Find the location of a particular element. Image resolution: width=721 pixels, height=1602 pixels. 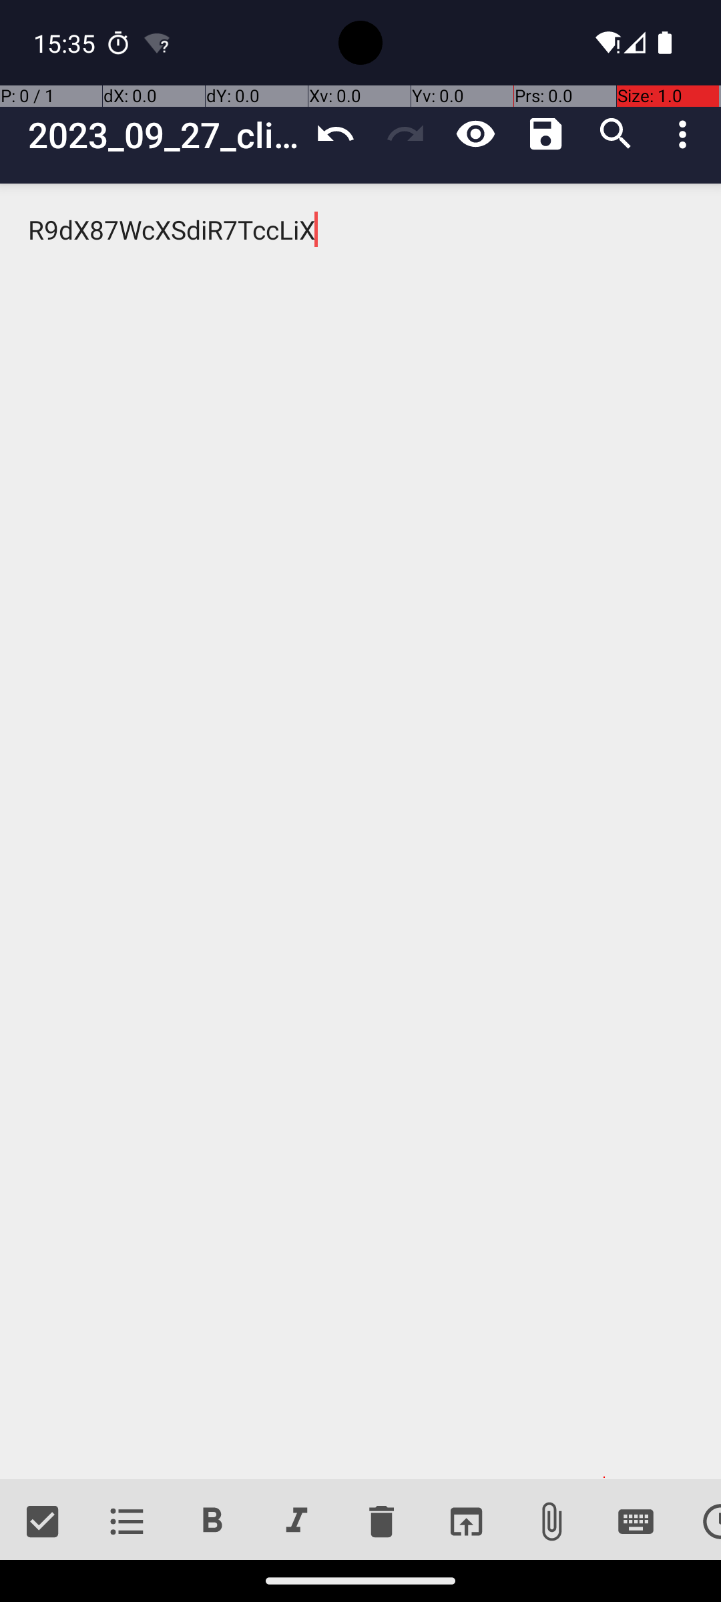

Italic is located at coordinates (296, 1522).